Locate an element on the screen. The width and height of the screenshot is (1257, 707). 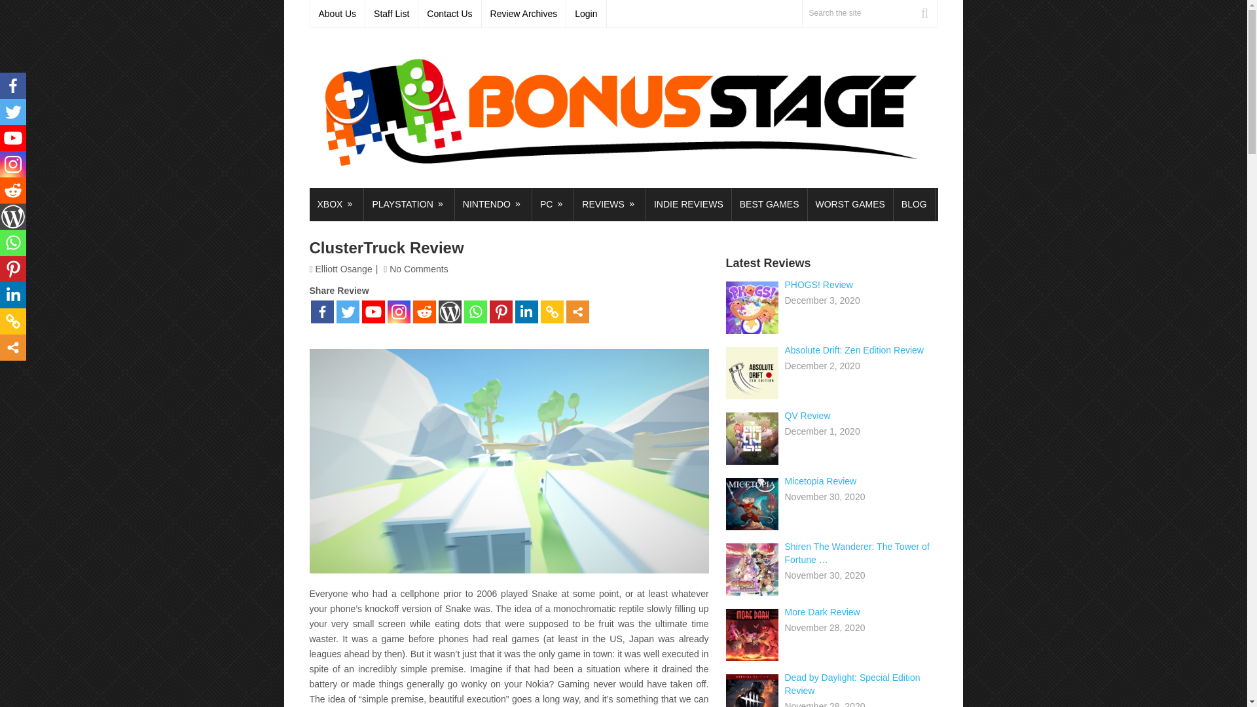
Staff List is located at coordinates (392, 14).